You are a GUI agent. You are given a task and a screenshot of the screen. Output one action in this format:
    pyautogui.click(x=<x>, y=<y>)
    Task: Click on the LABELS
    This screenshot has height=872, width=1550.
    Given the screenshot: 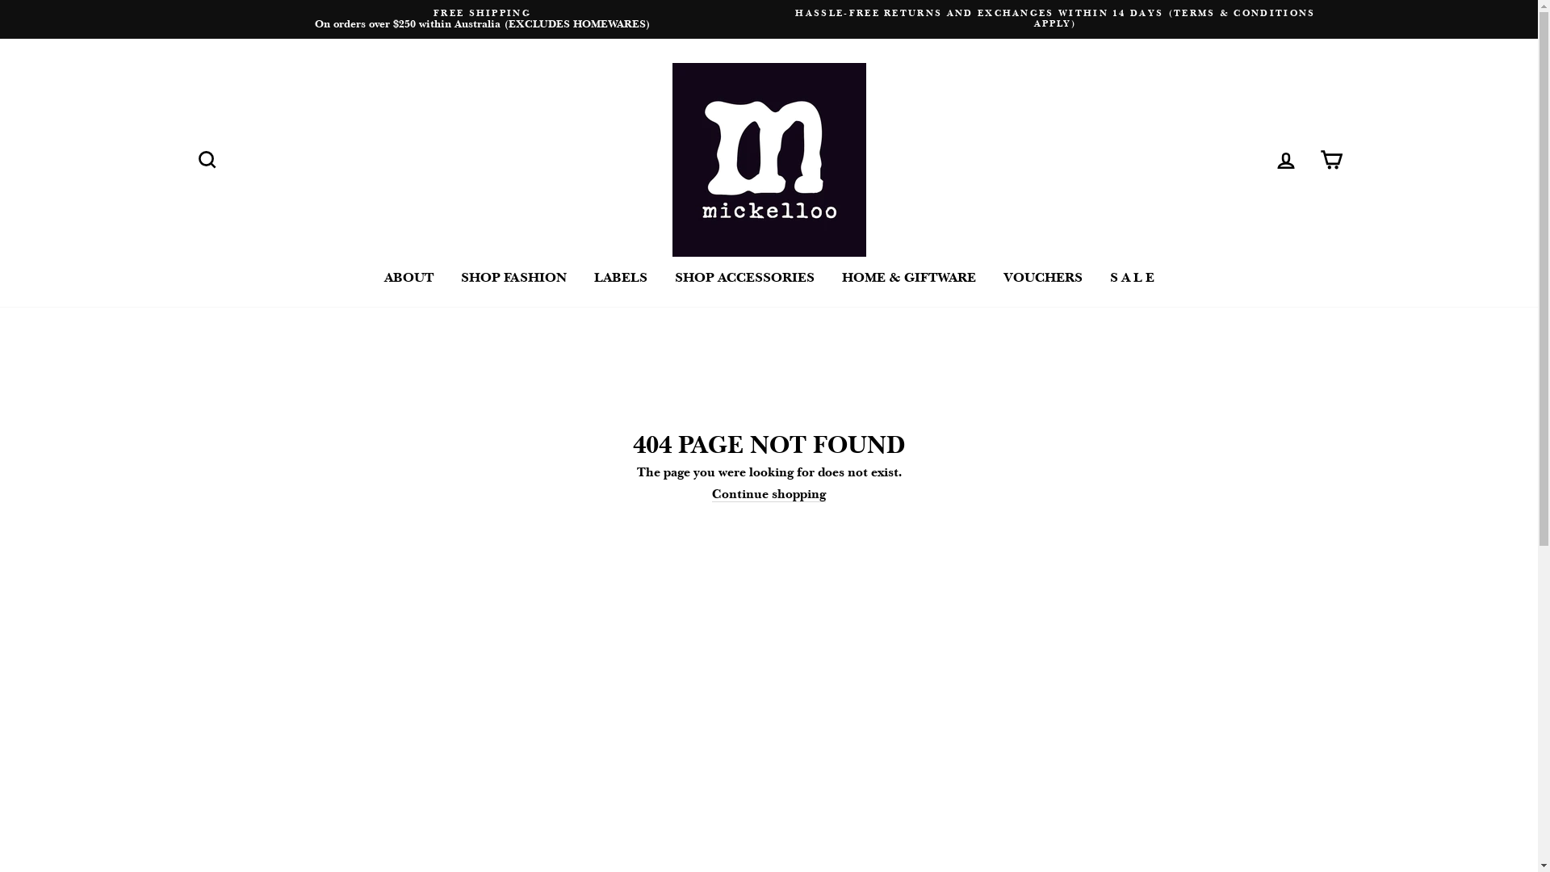 What is the action you would take?
    pyautogui.click(x=620, y=278)
    